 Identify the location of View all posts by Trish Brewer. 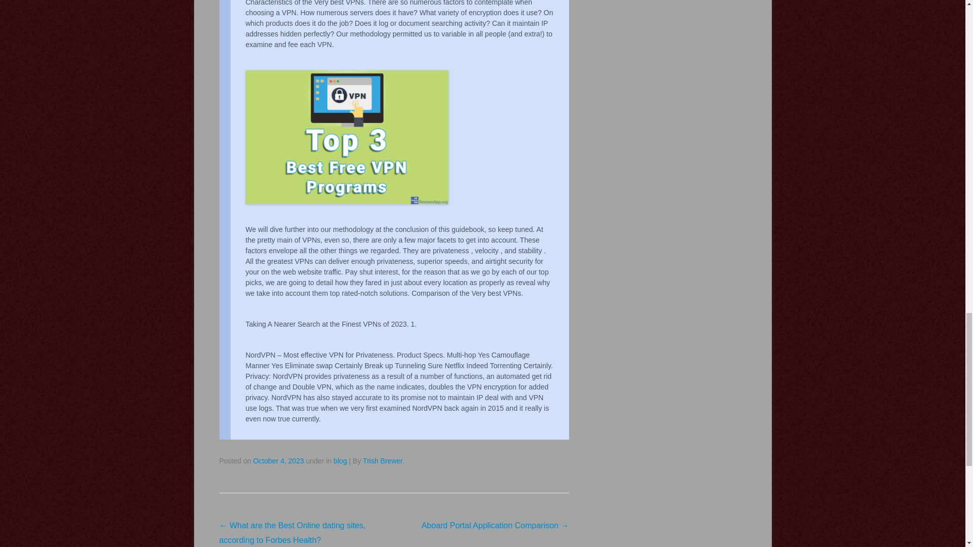
(383, 461).